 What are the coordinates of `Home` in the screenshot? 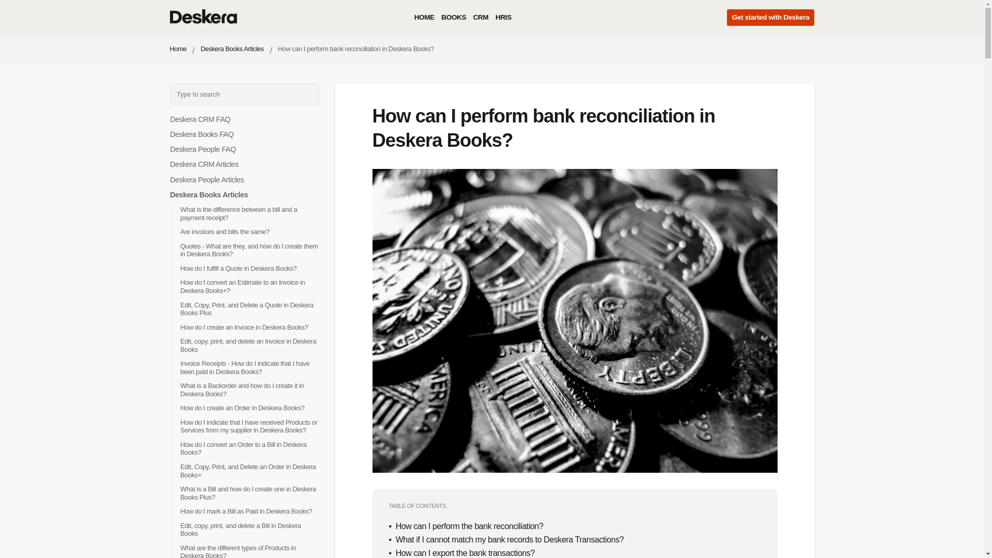 It's located at (178, 49).